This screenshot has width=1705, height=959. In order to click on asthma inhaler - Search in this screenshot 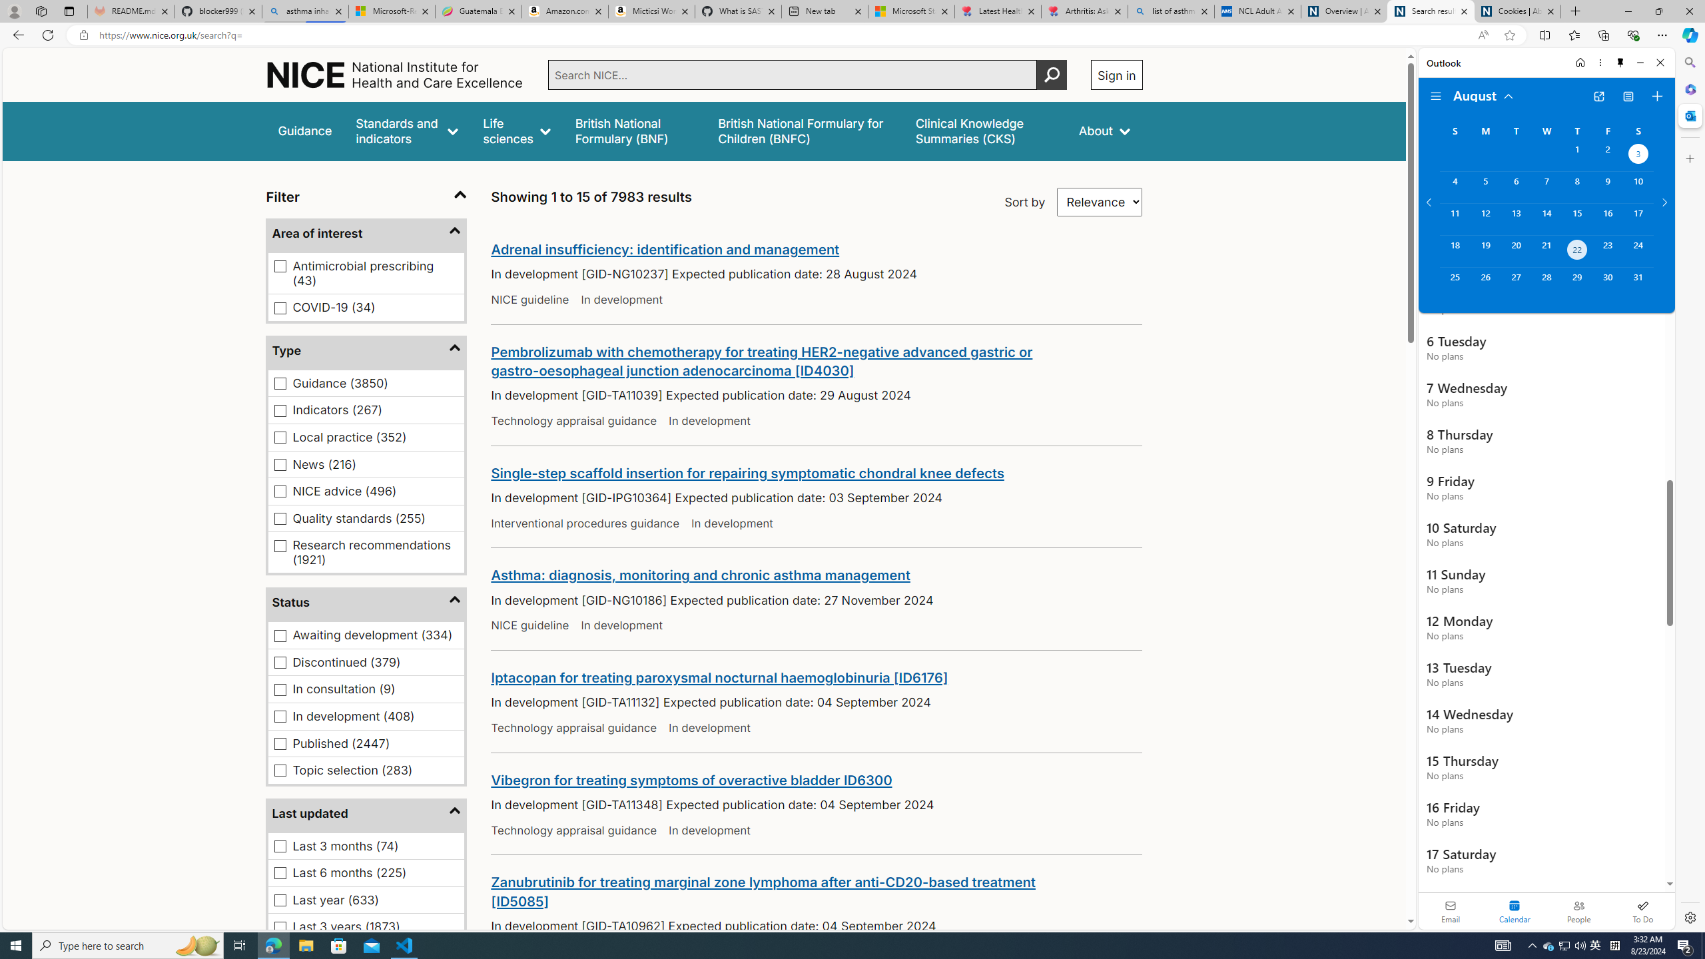, I will do `click(305, 11)`.